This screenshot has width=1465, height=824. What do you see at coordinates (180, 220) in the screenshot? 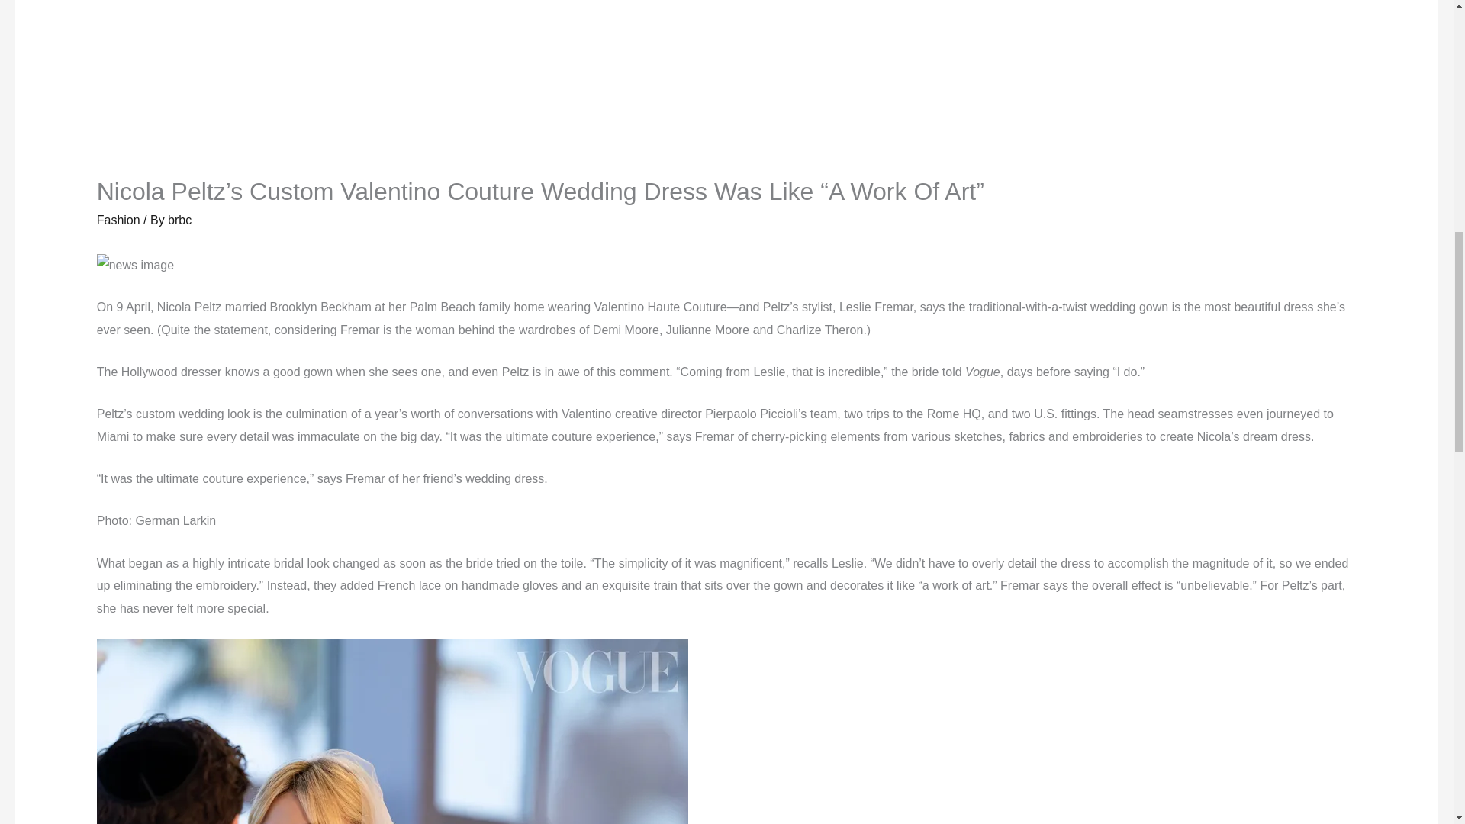
I see `View all posts by brbc` at bounding box center [180, 220].